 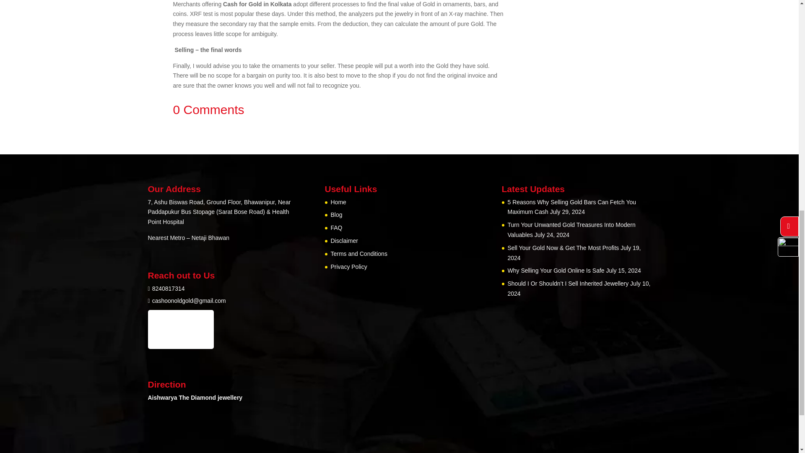 I want to click on Terms and Conditions, so click(x=358, y=435).